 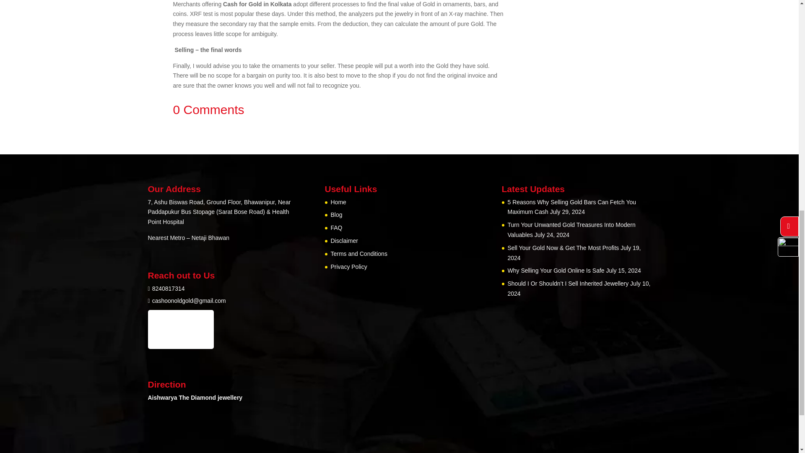 I want to click on Terms and Conditions, so click(x=358, y=435).